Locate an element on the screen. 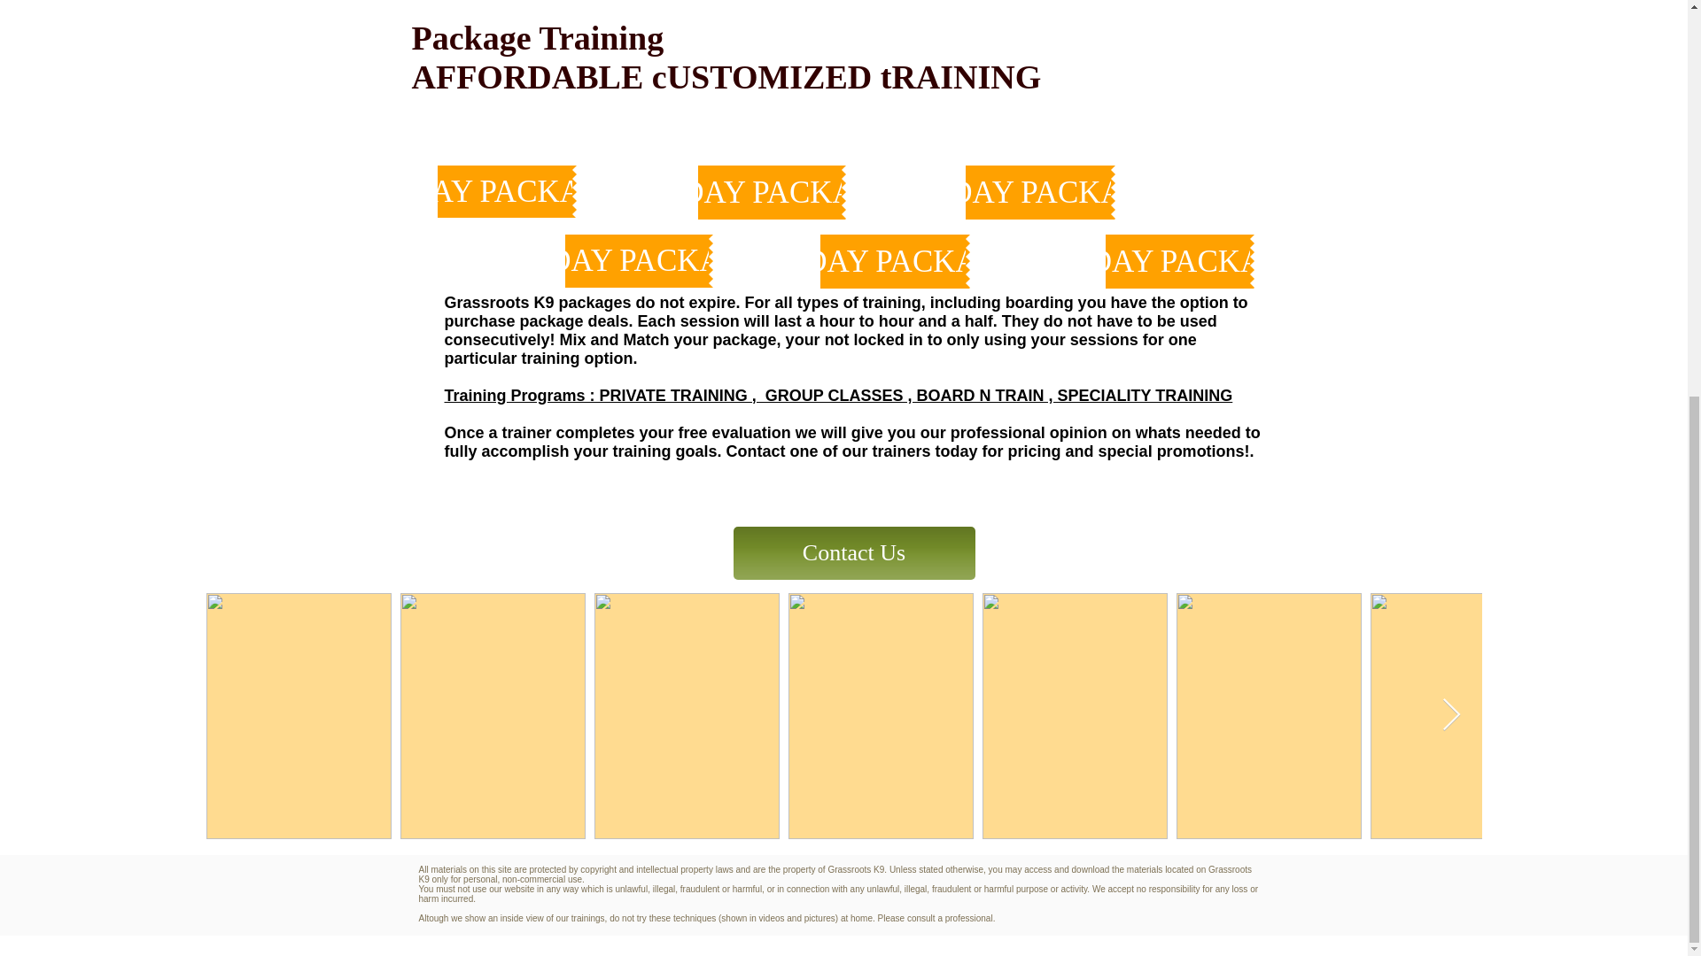  Contact Us is located at coordinates (854, 552).